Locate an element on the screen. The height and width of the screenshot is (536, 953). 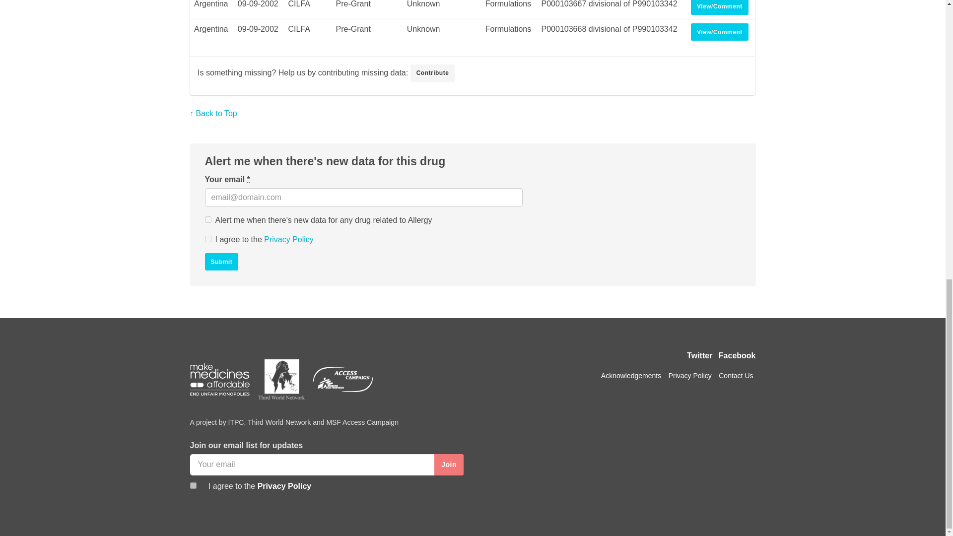
Join is located at coordinates (449, 465).